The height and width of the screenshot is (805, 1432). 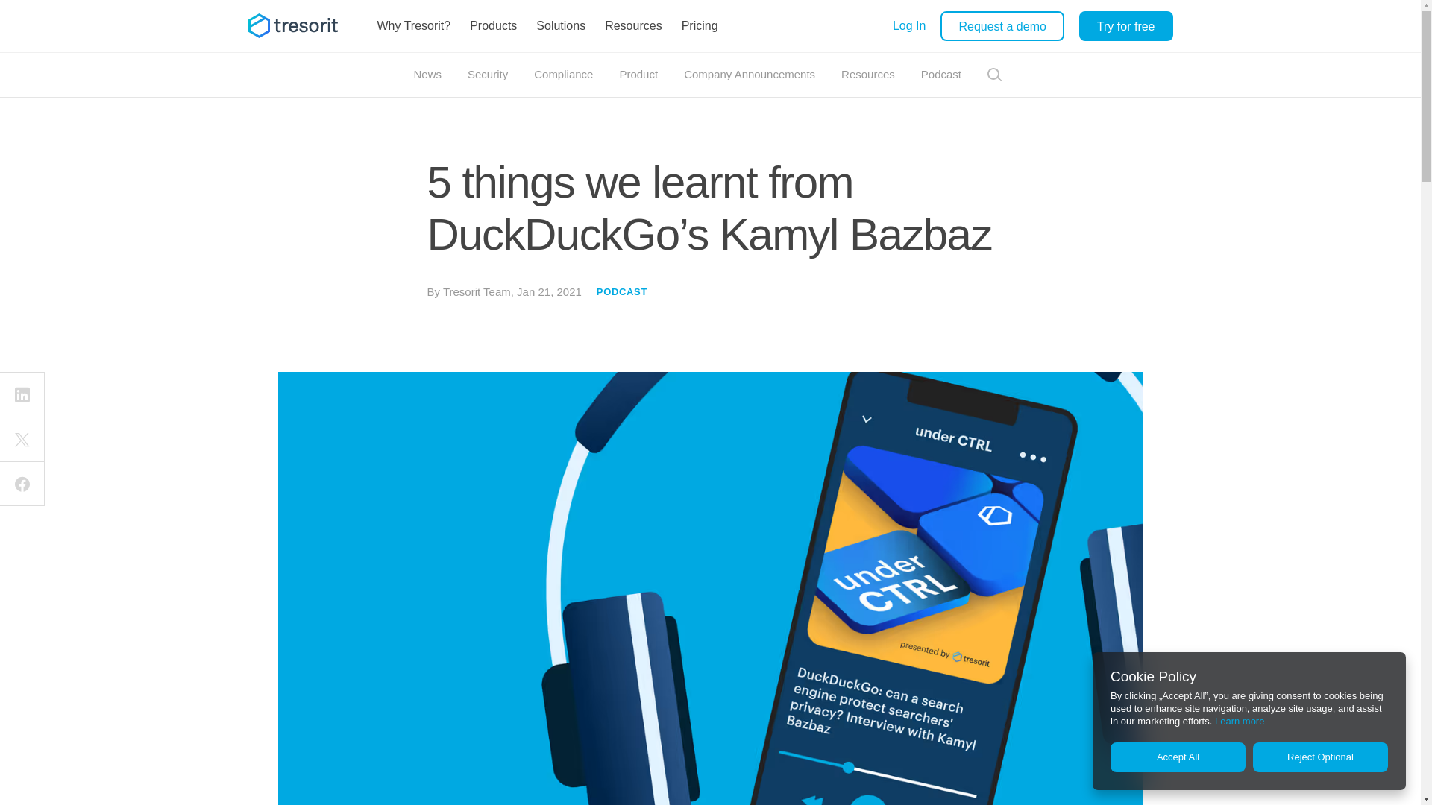 I want to click on Accept All, so click(x=1178, y=757).